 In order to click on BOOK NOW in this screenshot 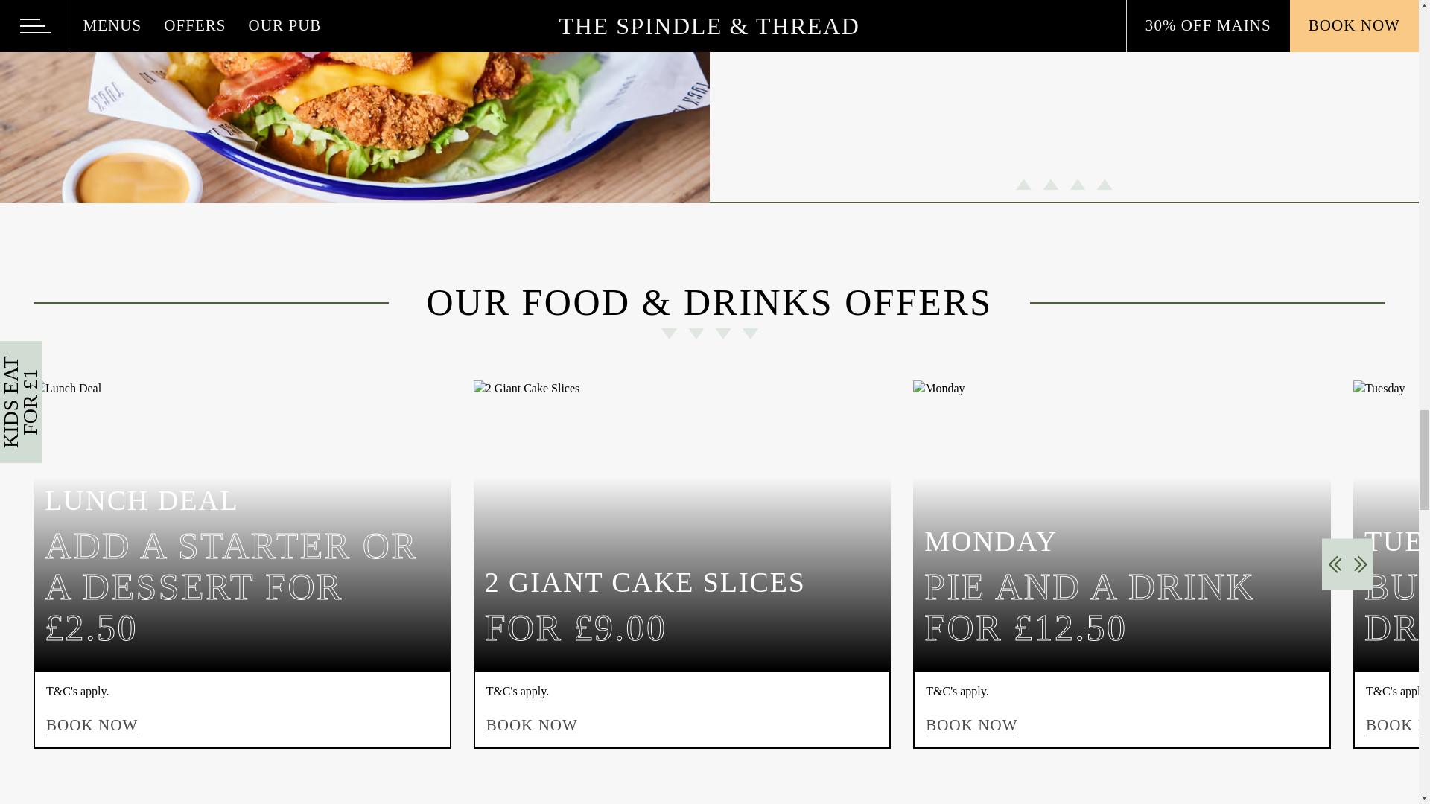, I will do `click(532, 725)`.